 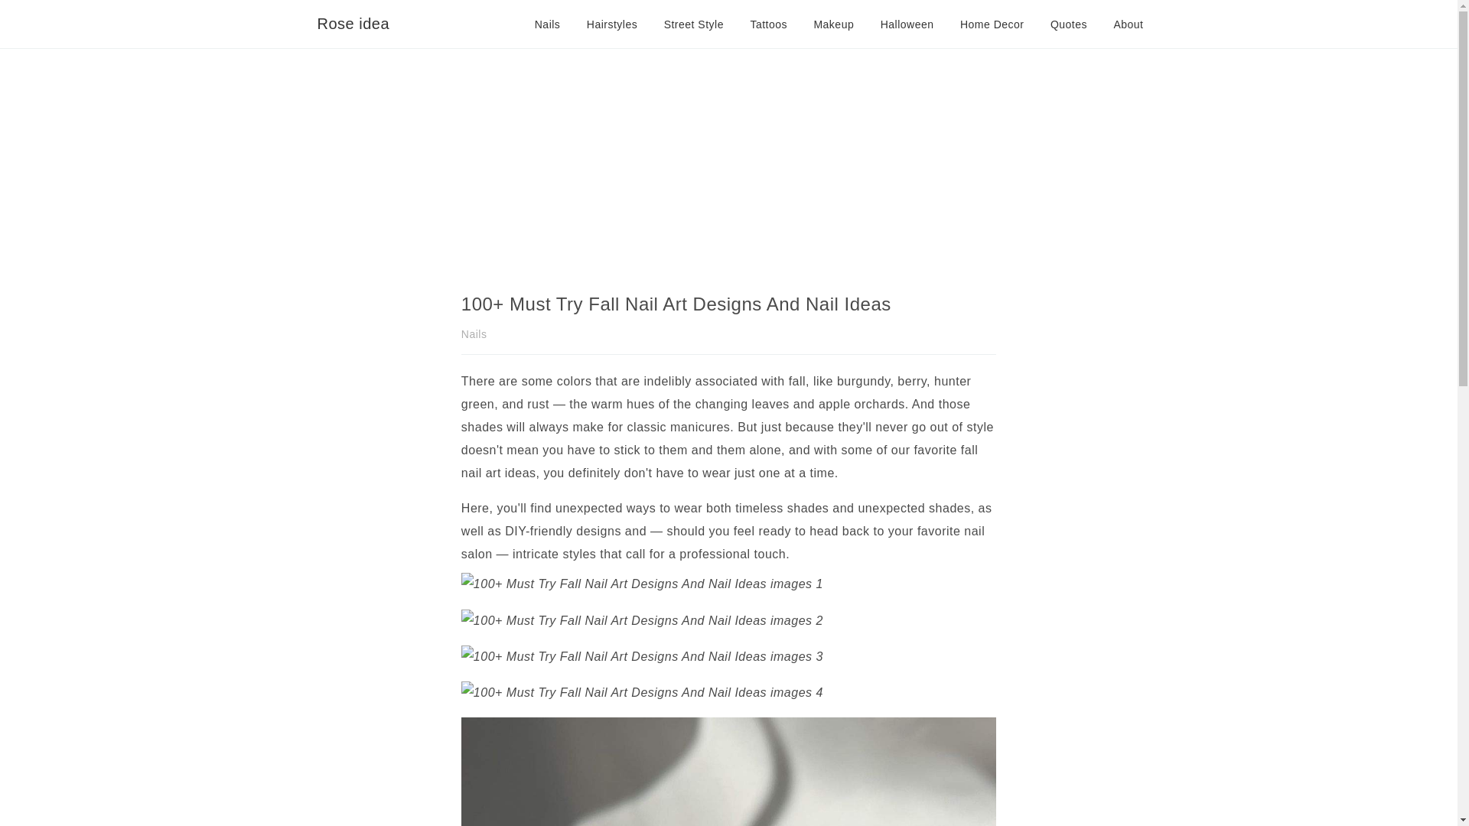 I want to click on Home Decor, so click(x=992, y=24).